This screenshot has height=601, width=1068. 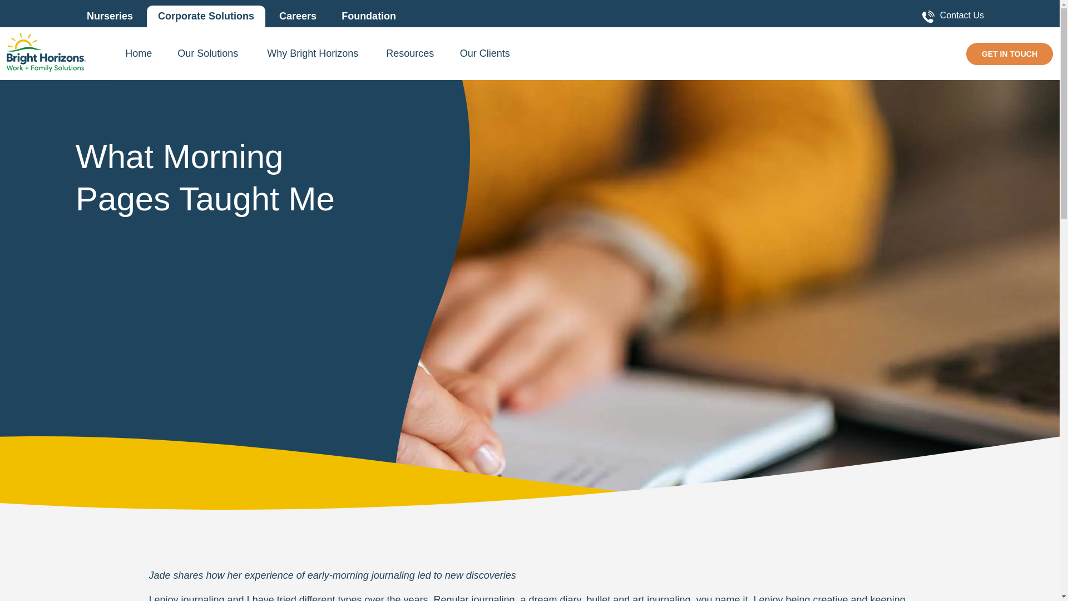 I want to click on GET IN TOUCH, so click(x=1010, y=53).